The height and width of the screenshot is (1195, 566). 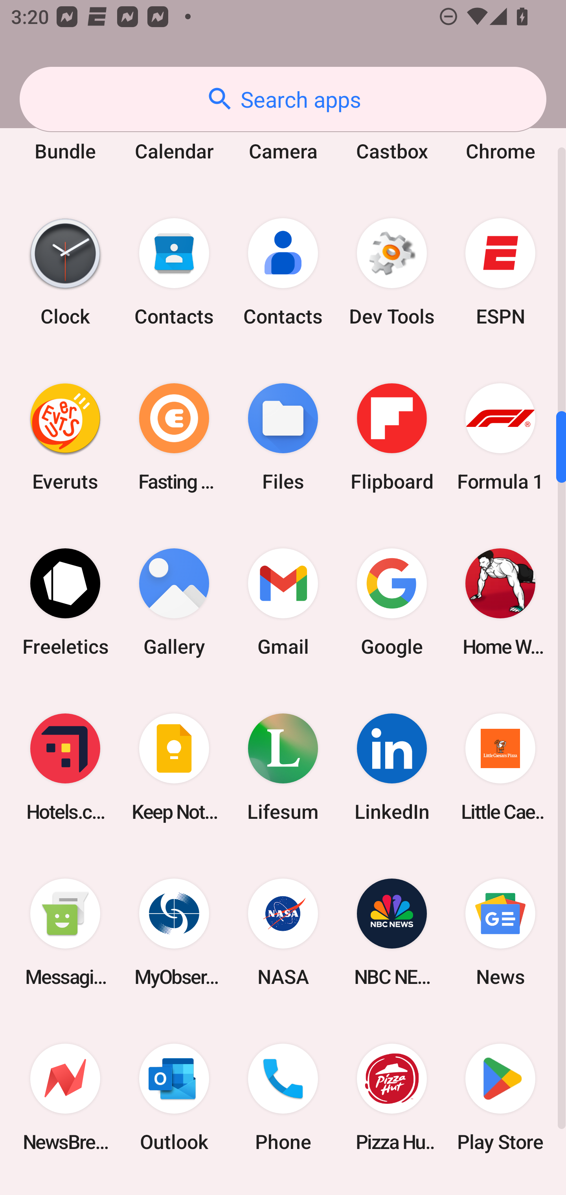 I want to click on Contacts, so click(x=174, y=272).